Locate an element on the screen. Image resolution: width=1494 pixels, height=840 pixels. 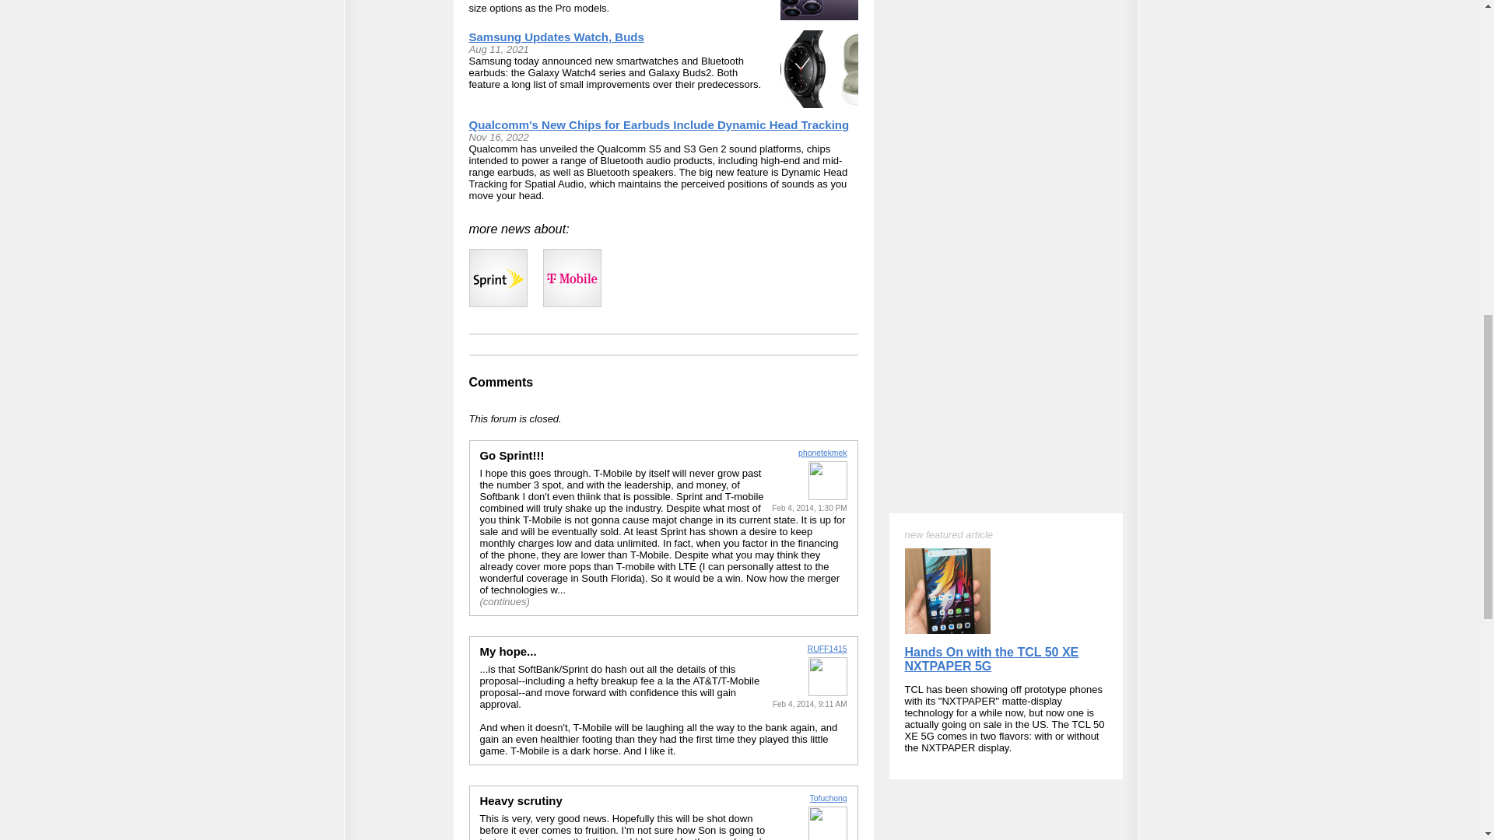
RUFF1415 is located at coordinates (827, 649).